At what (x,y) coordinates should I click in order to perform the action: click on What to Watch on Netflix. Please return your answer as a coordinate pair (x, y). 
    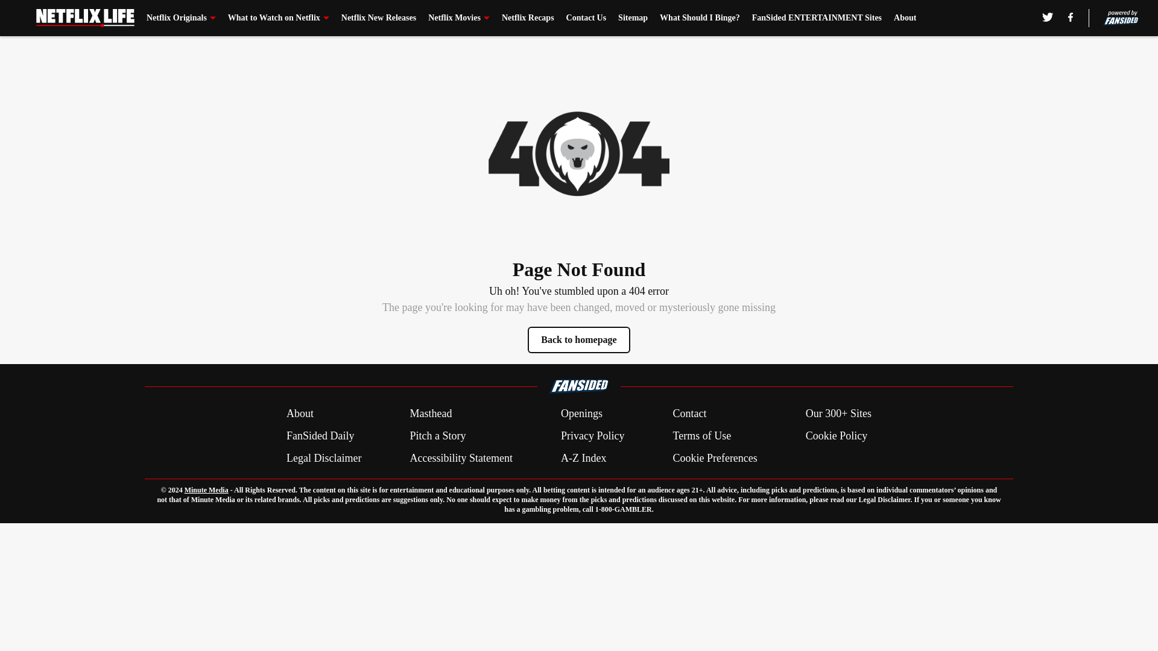
    Looking at the image, I should click on (279, 18).